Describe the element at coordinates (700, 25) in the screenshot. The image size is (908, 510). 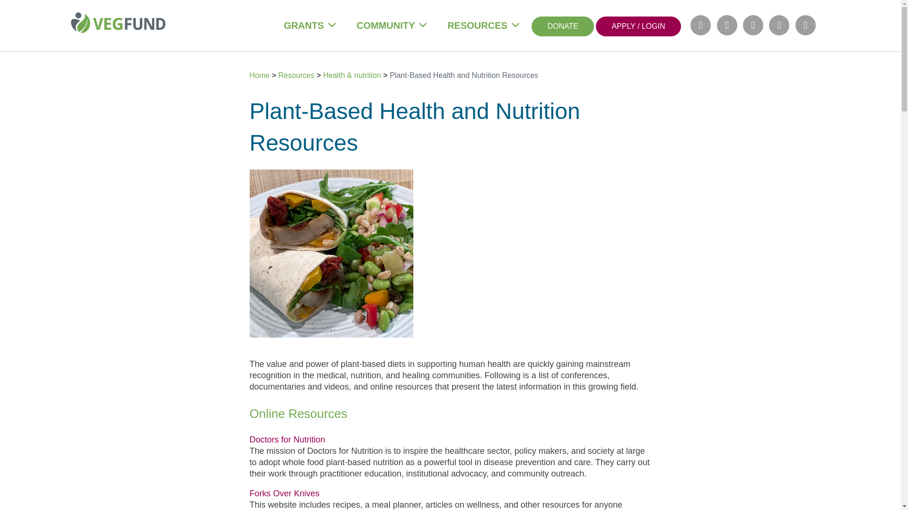
I see `Facebook` at that location.